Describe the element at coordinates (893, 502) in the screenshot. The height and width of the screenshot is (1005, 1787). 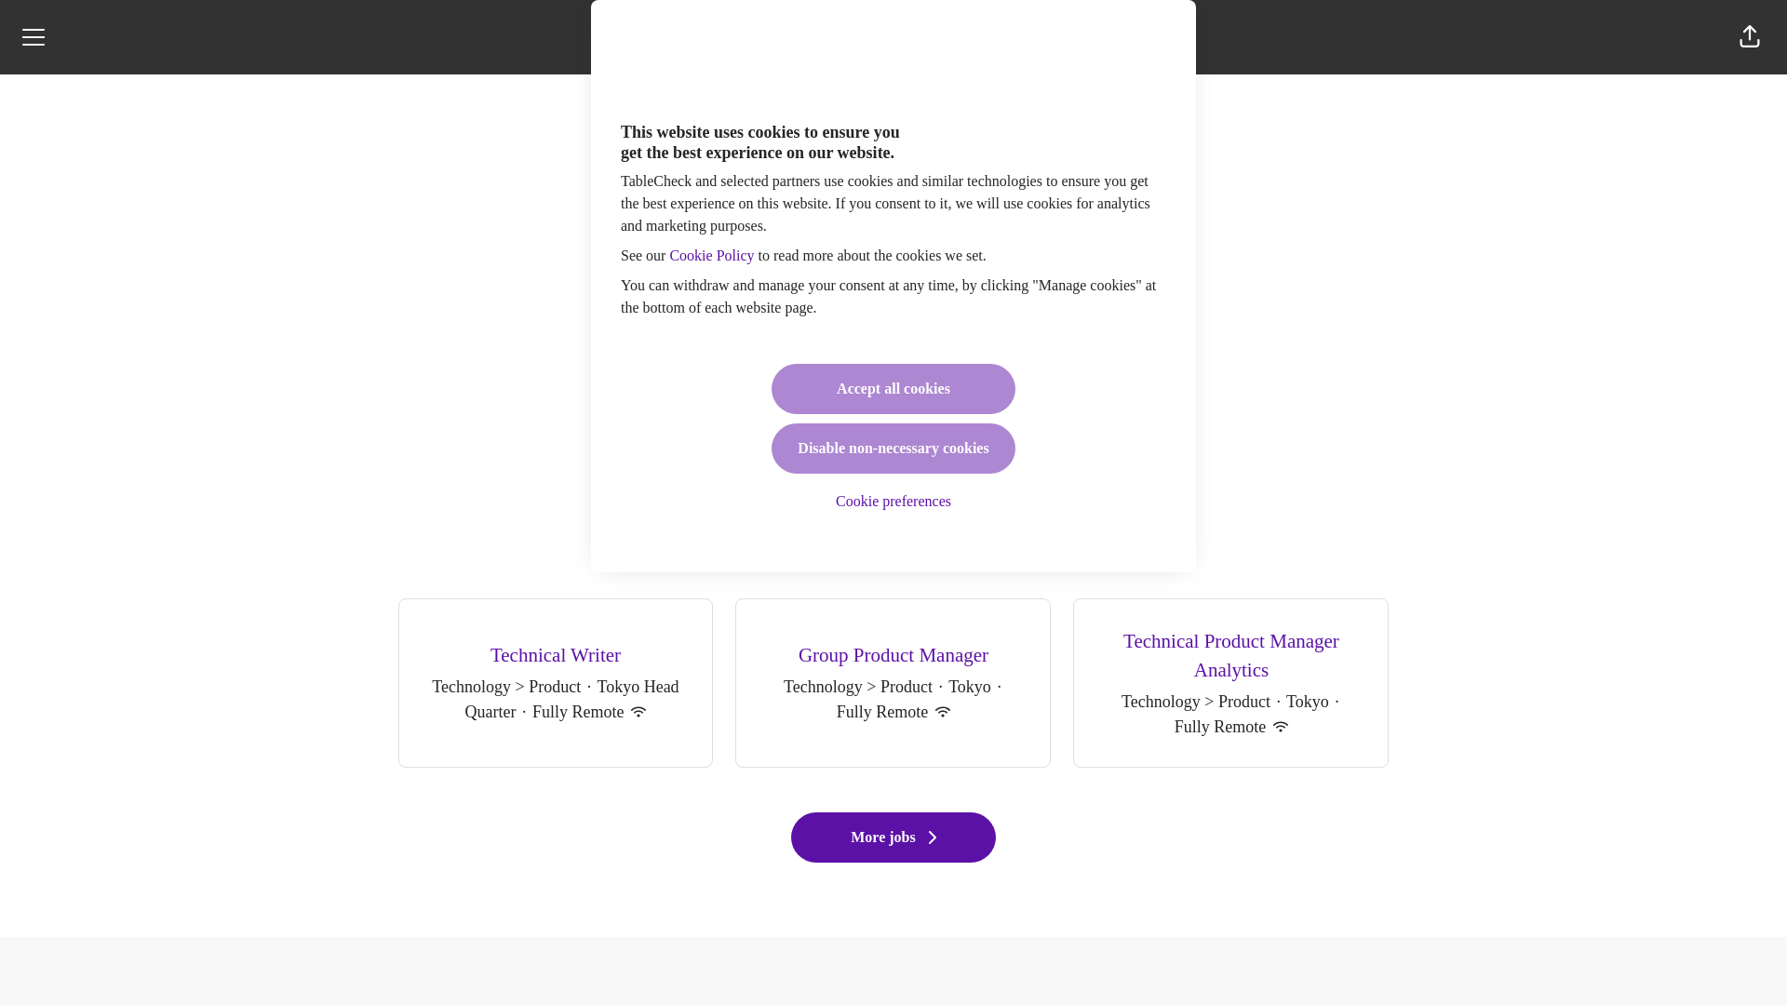
I see `Cookie preferences` at that location.